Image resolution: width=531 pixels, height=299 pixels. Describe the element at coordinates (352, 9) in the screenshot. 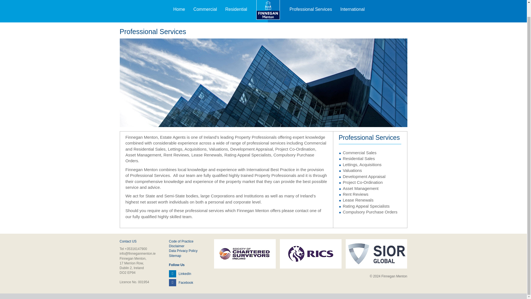

I see `International` at that location.